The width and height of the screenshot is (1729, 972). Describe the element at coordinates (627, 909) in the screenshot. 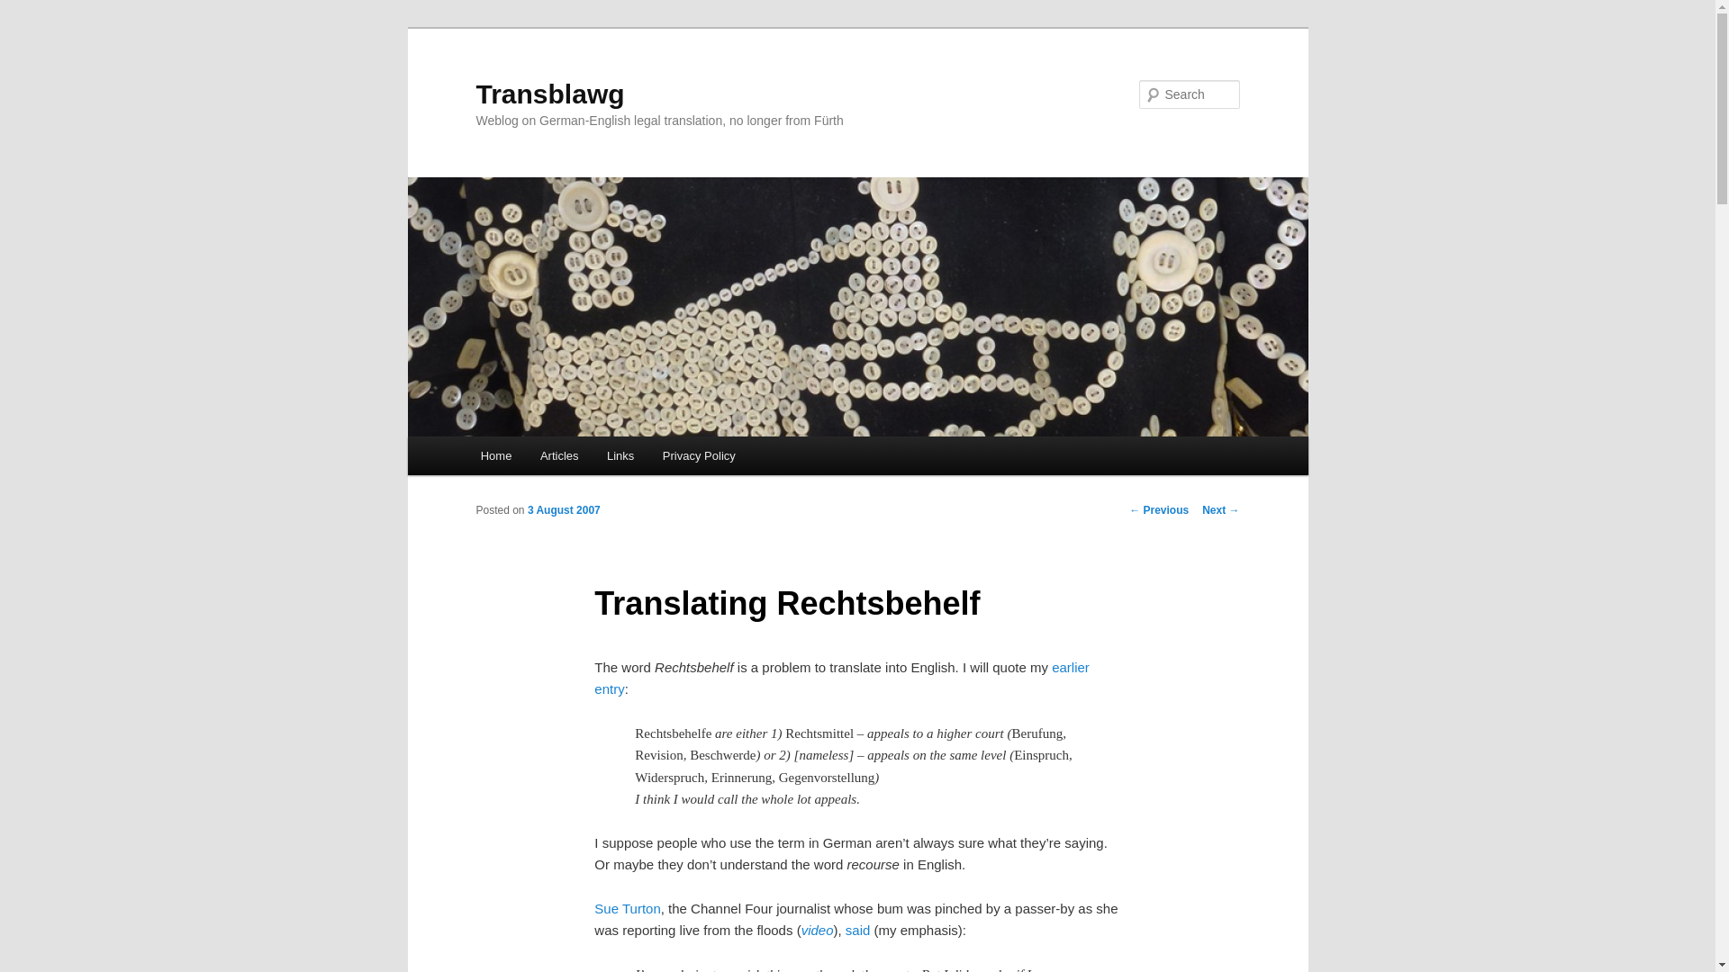

I see `Sue Turton` at that location.